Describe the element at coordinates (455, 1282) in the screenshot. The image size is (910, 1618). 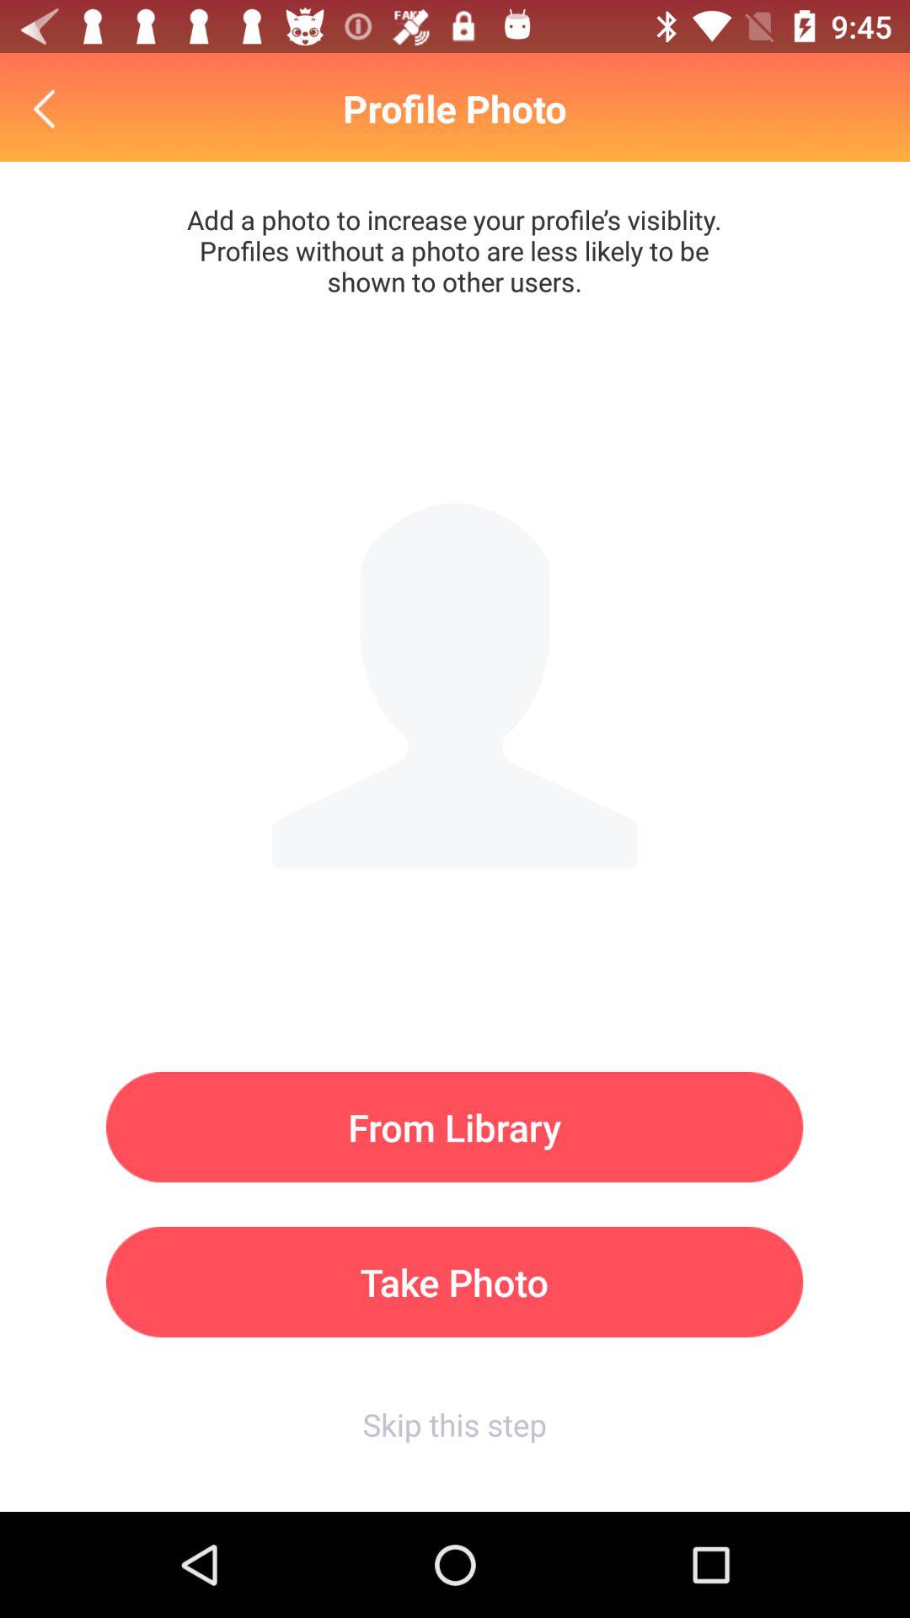
I see `turn off take photo` at that location.